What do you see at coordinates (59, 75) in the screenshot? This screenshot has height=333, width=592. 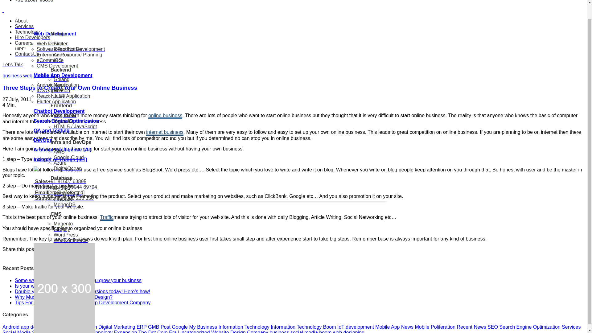 I see `PHP` at bounding box center [59, 75].